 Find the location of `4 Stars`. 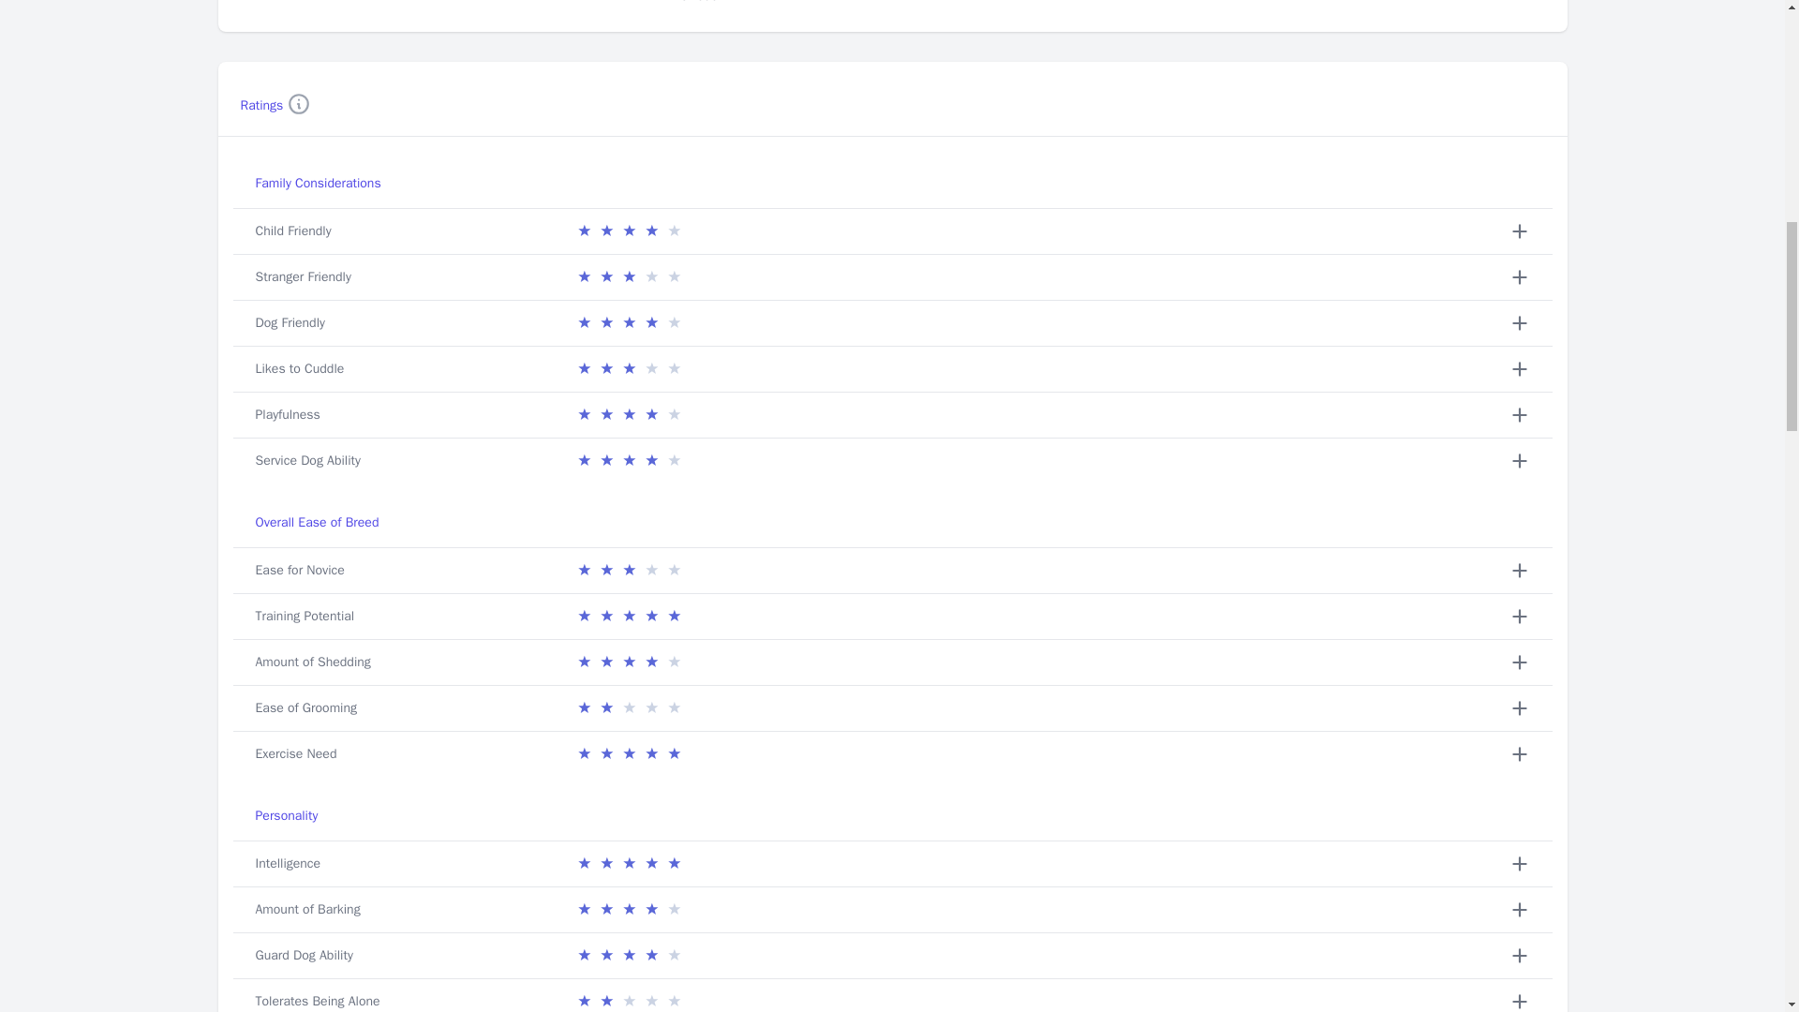

4 Stars is located at coordinates (628, 414).